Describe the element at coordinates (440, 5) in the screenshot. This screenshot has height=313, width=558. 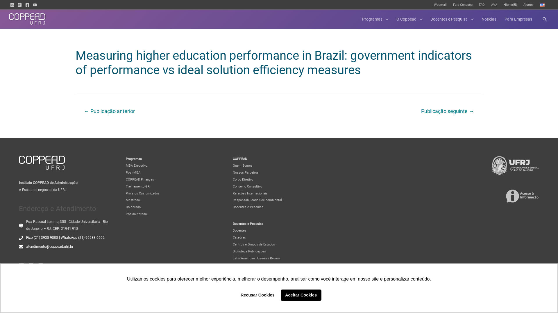
I see `Webmail` at that location.